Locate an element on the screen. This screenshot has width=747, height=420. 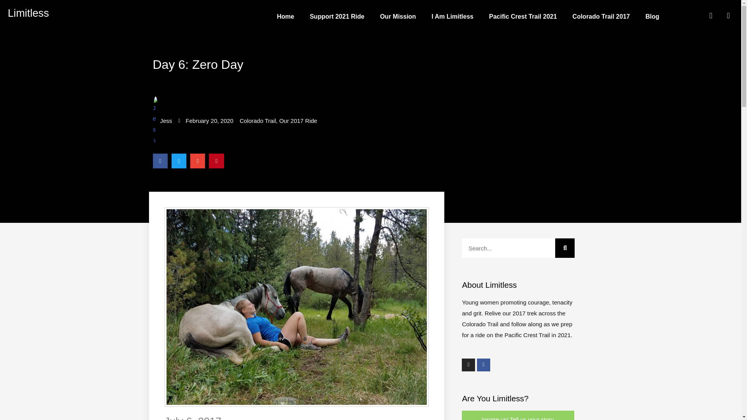
February 20, 2020 is located at coordinates (205, 121).